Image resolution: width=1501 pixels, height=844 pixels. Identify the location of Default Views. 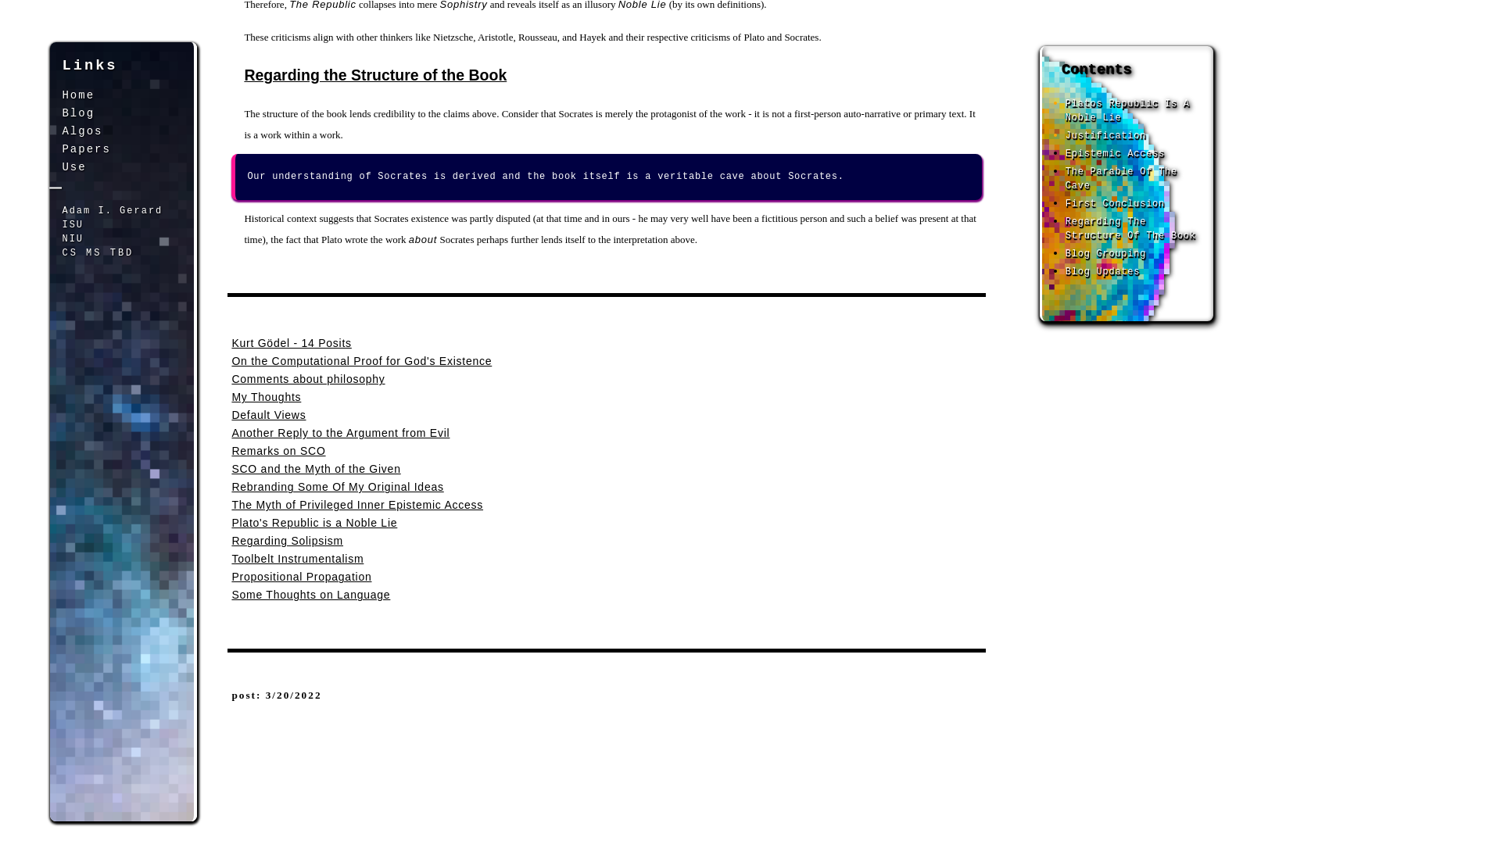
(268, 414).